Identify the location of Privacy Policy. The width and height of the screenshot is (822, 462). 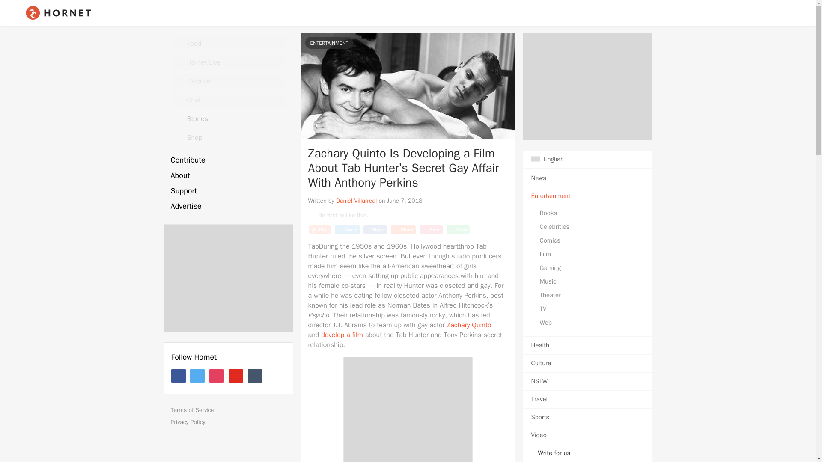
(231, 422).